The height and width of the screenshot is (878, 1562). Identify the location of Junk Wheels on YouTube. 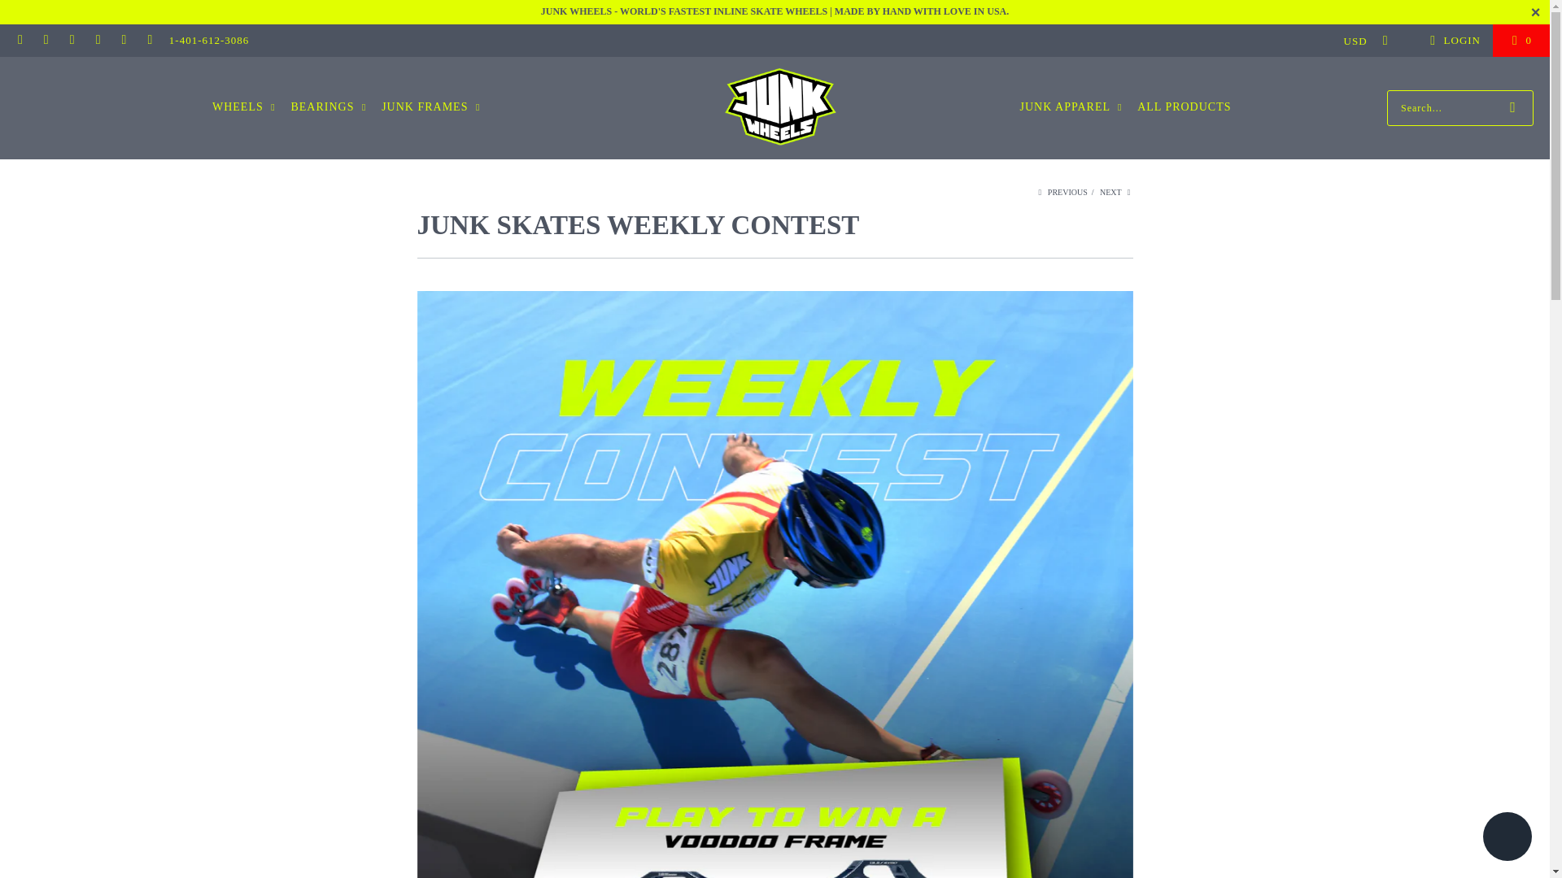
(149, 41).